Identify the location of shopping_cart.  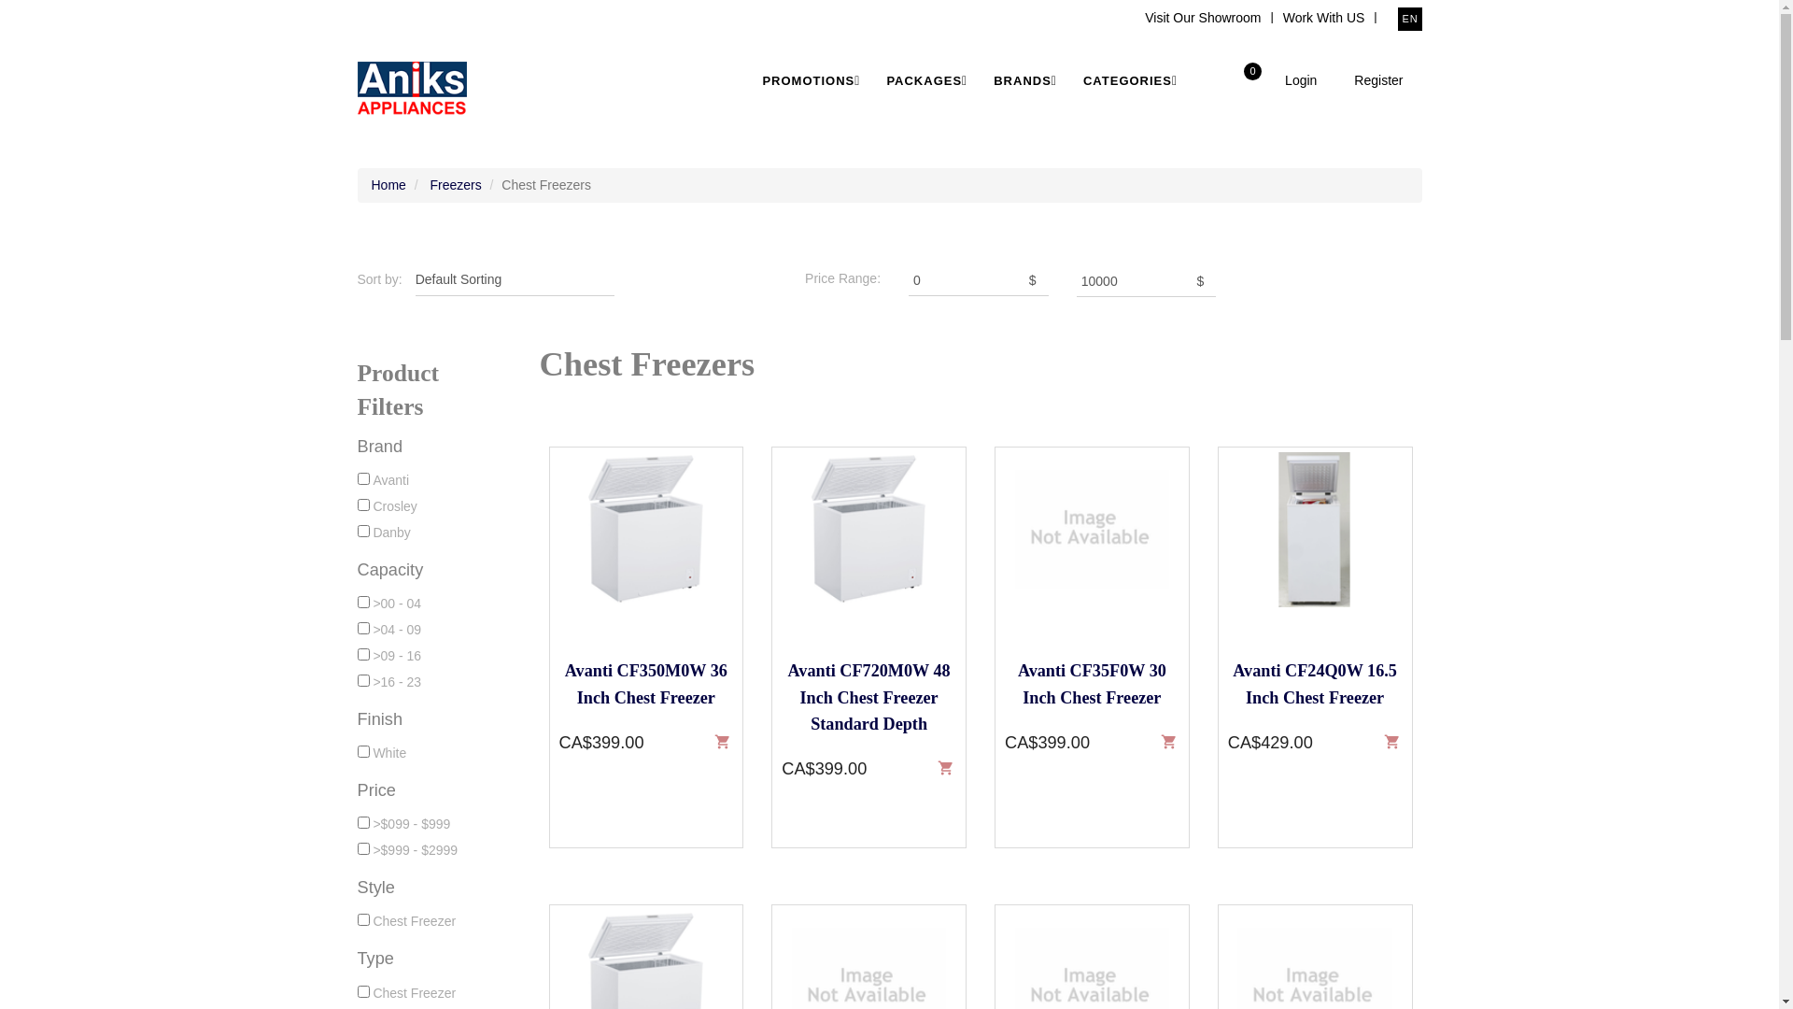
(723, 740).